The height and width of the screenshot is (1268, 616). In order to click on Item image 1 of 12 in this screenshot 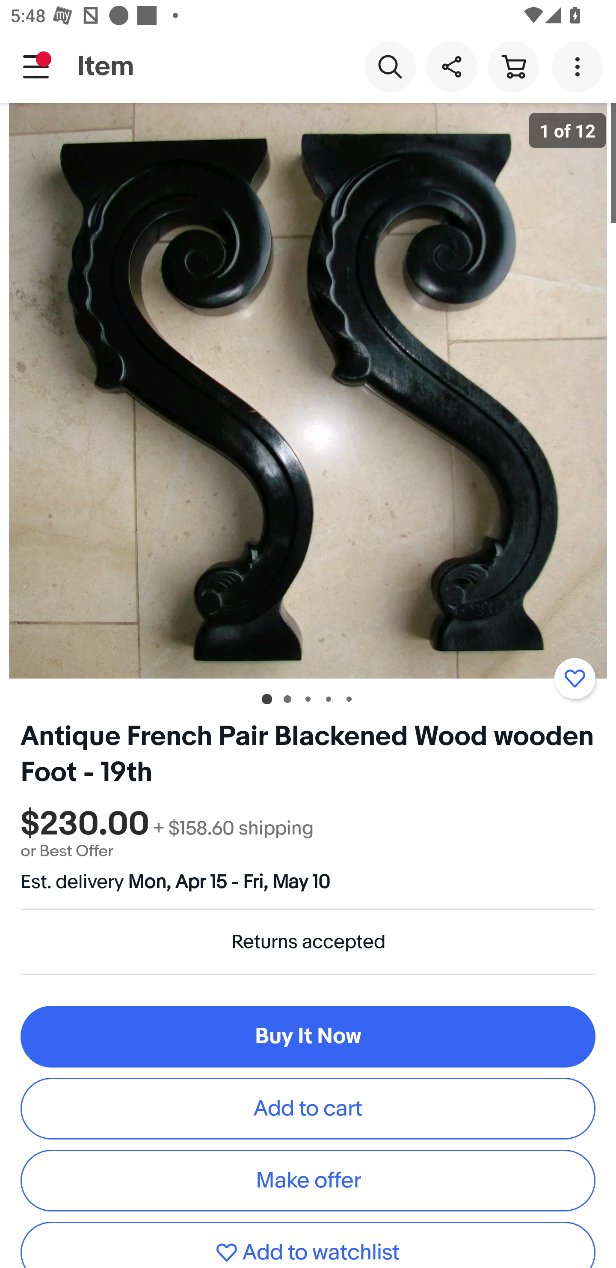, I will do `click(308, 390)`.